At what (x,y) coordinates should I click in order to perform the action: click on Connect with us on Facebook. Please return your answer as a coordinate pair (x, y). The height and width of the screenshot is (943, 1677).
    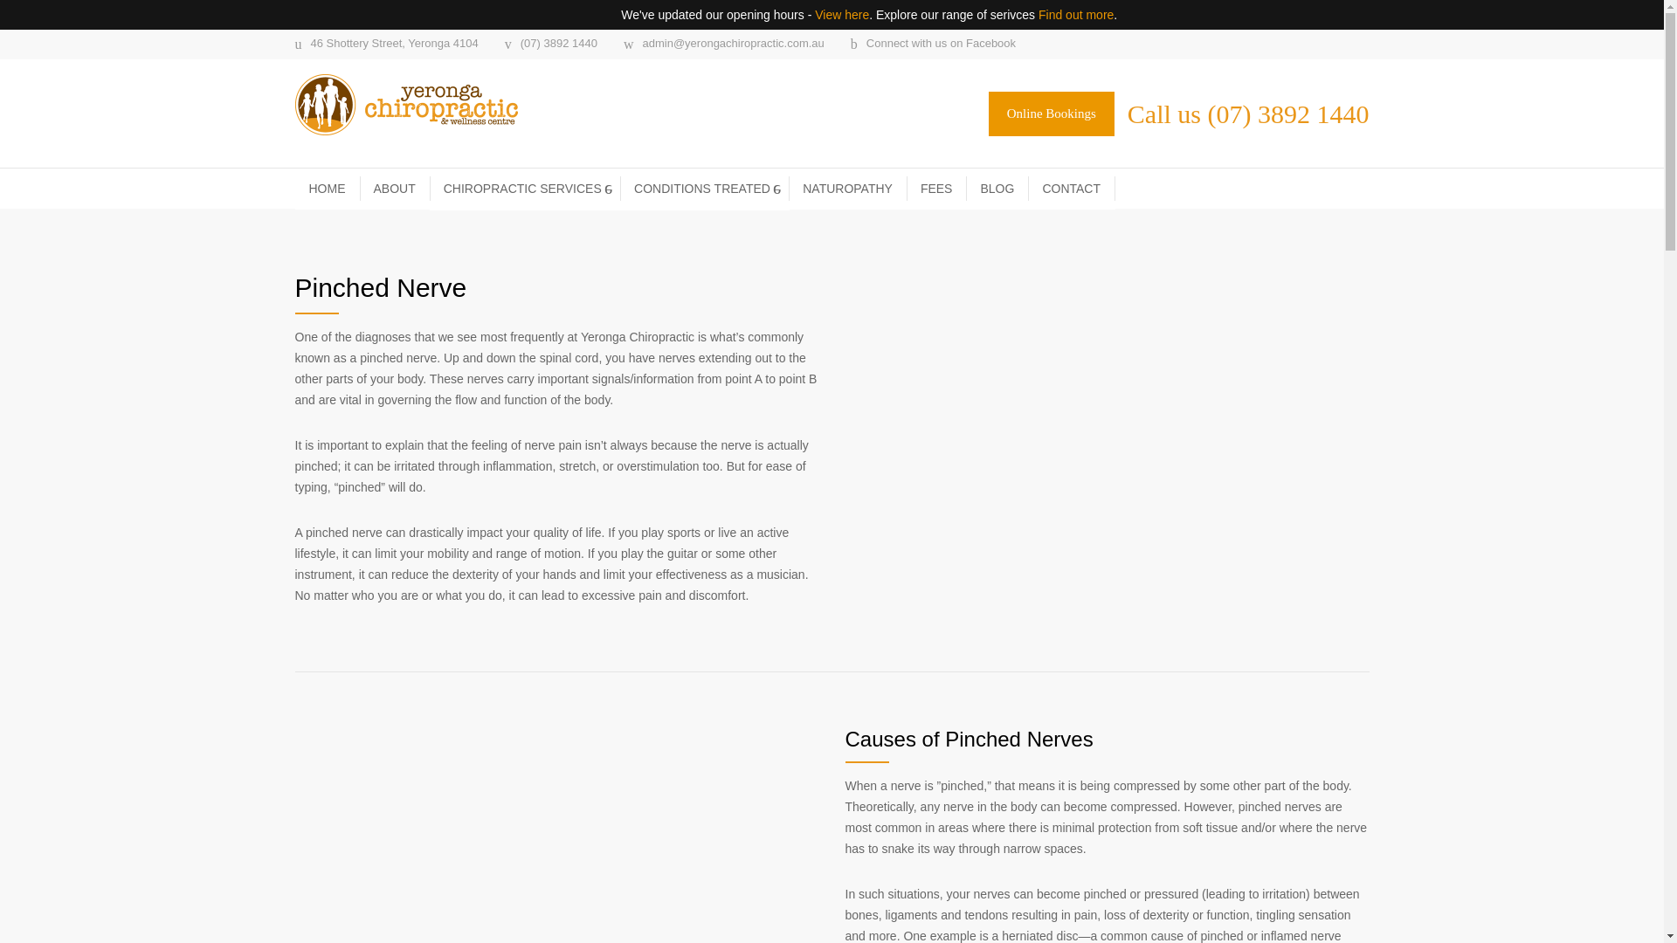
    Looking at the image, I should click on (933, 45).